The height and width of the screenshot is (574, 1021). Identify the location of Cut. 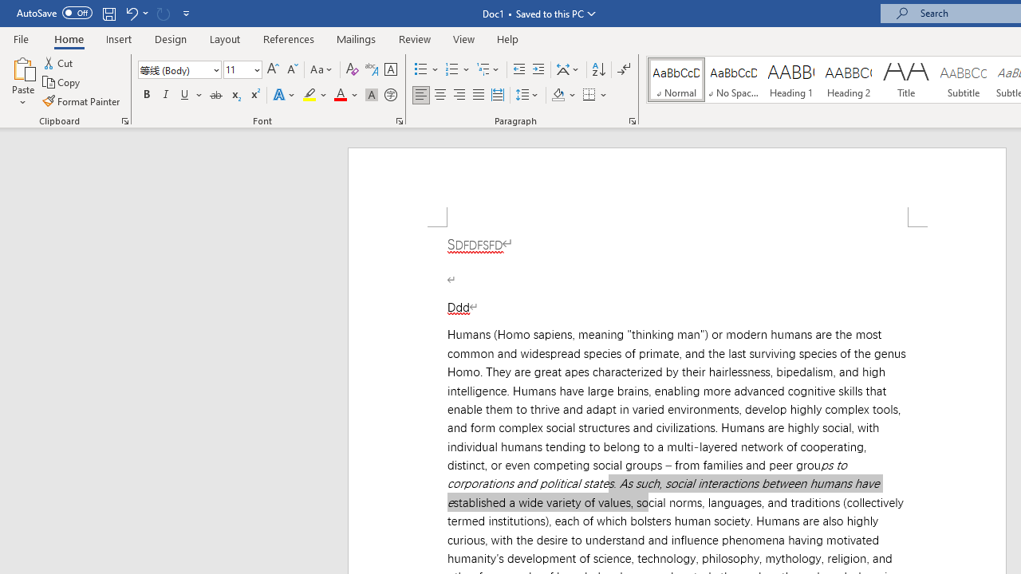
(59, 62).